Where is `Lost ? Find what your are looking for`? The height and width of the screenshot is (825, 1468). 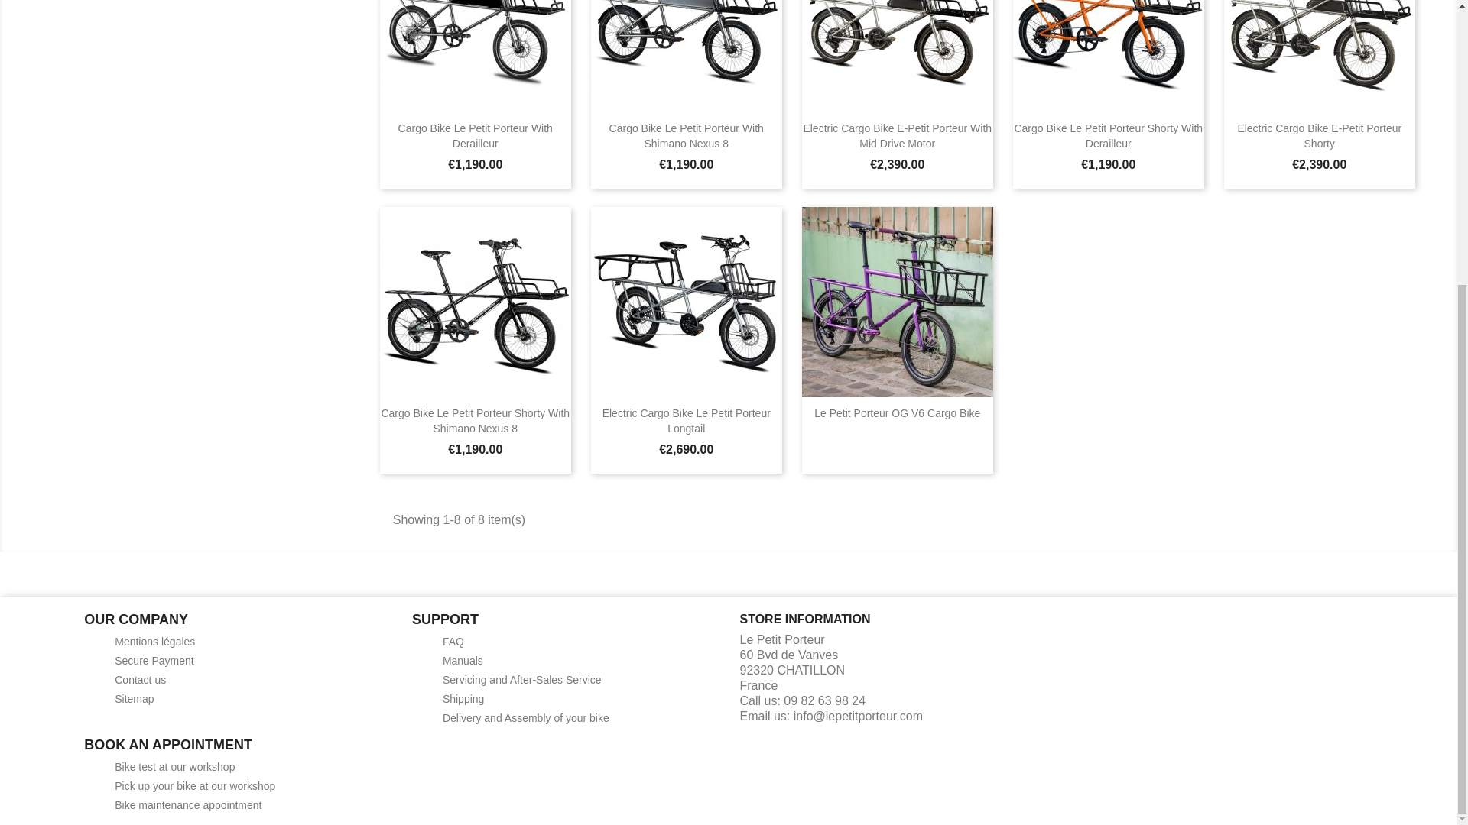
Lost ? Find what your are looking for is located at coordinates (134, 699).